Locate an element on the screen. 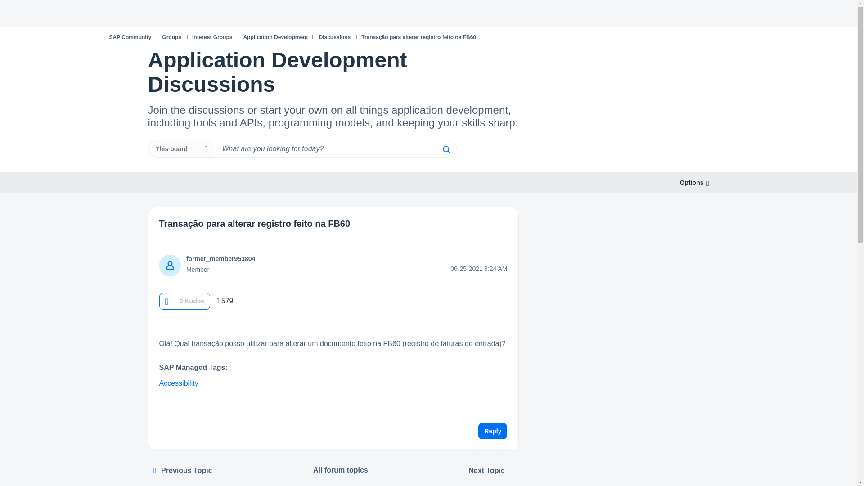 Image resolution: width=864 pixels, height=486 pixels. Application Development is located at coordinates (275, 37).